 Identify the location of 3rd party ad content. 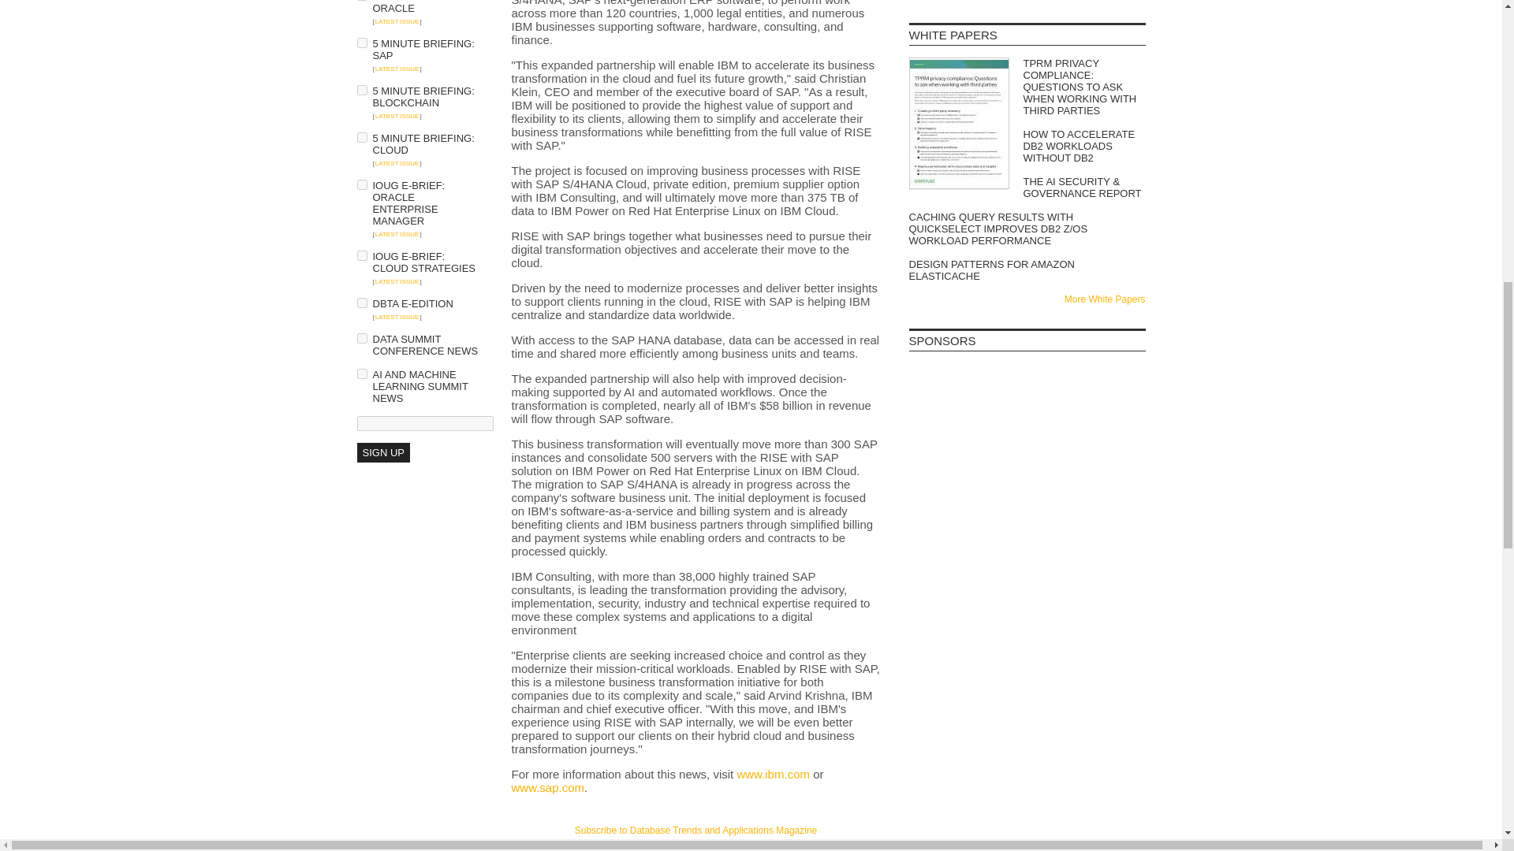
(1027, 497).